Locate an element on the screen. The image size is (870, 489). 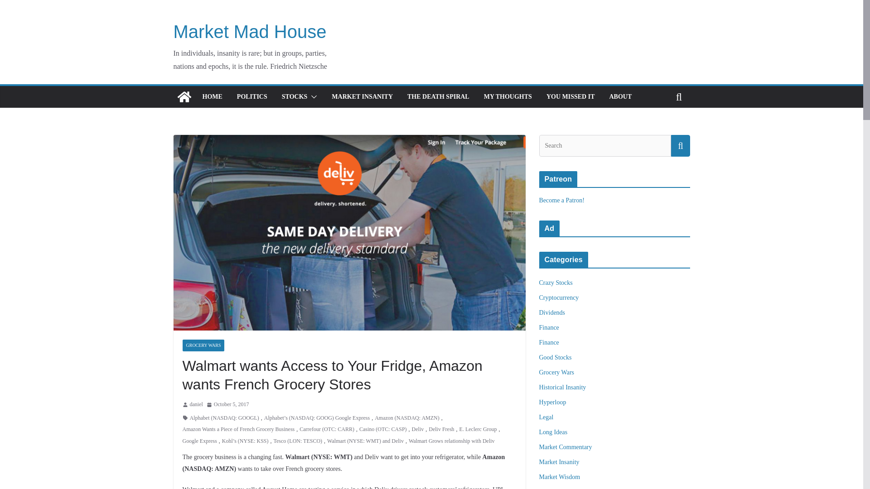
Market Mad House is located at coordinates (250, 31).